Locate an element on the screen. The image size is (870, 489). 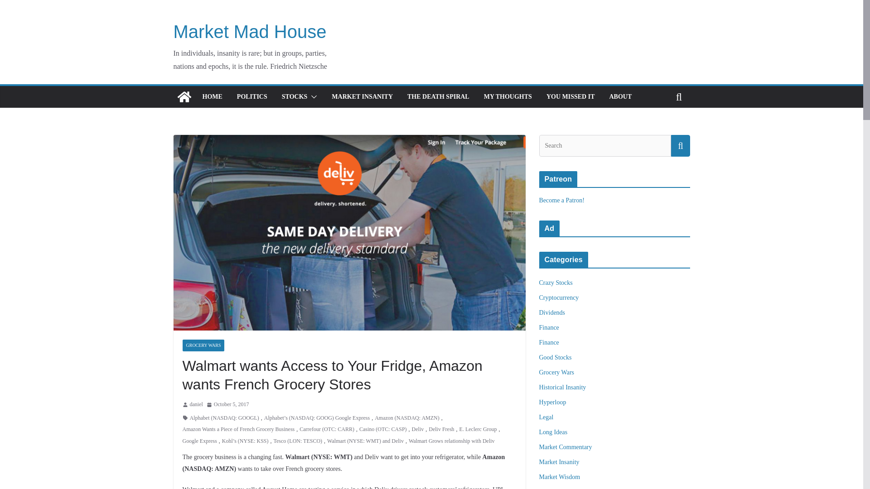
Market Mad House is located at coordinates (250, 31).